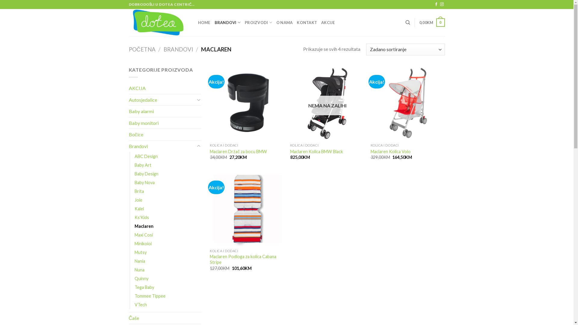 The image size is (578, 325). Describe the element at coordinates (143, 235) in the screenshot. I see `Maxi Cosi` at that location.